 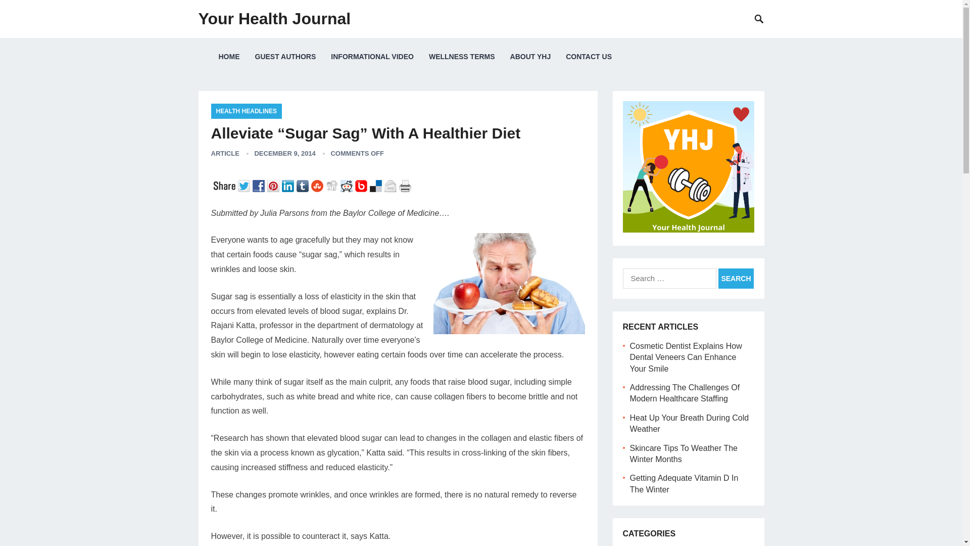 What do you see at coordinates (372, 57) in the screenshot?
I see `INFORMATIONAL VIDEO` at bounding box center [372, 57].